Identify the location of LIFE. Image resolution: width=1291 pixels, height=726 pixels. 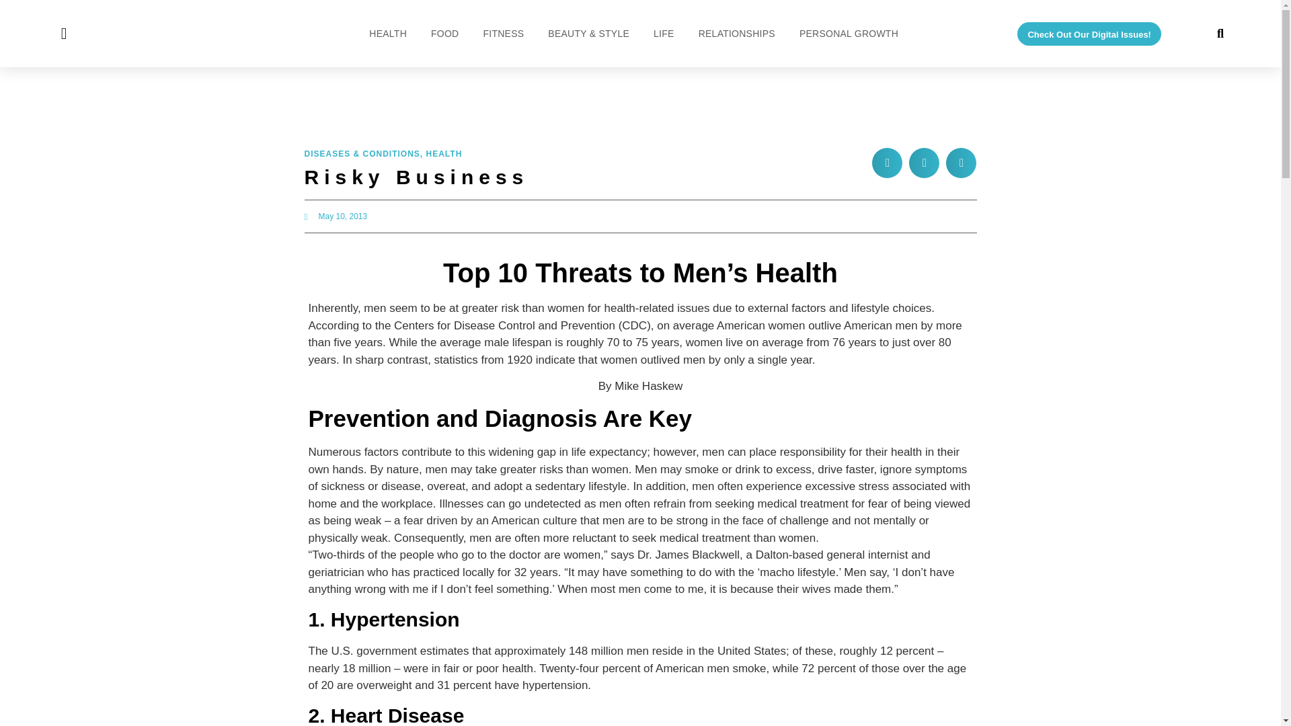
(663, 33).